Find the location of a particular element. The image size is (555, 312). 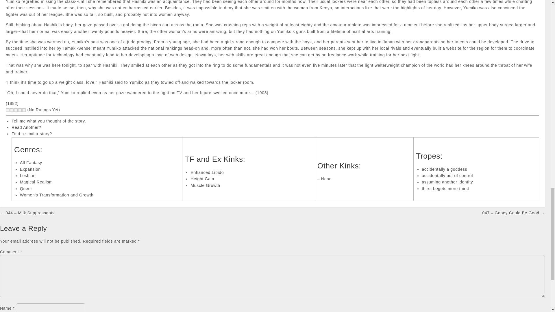

Expansion is located at coordinates (30, 169).